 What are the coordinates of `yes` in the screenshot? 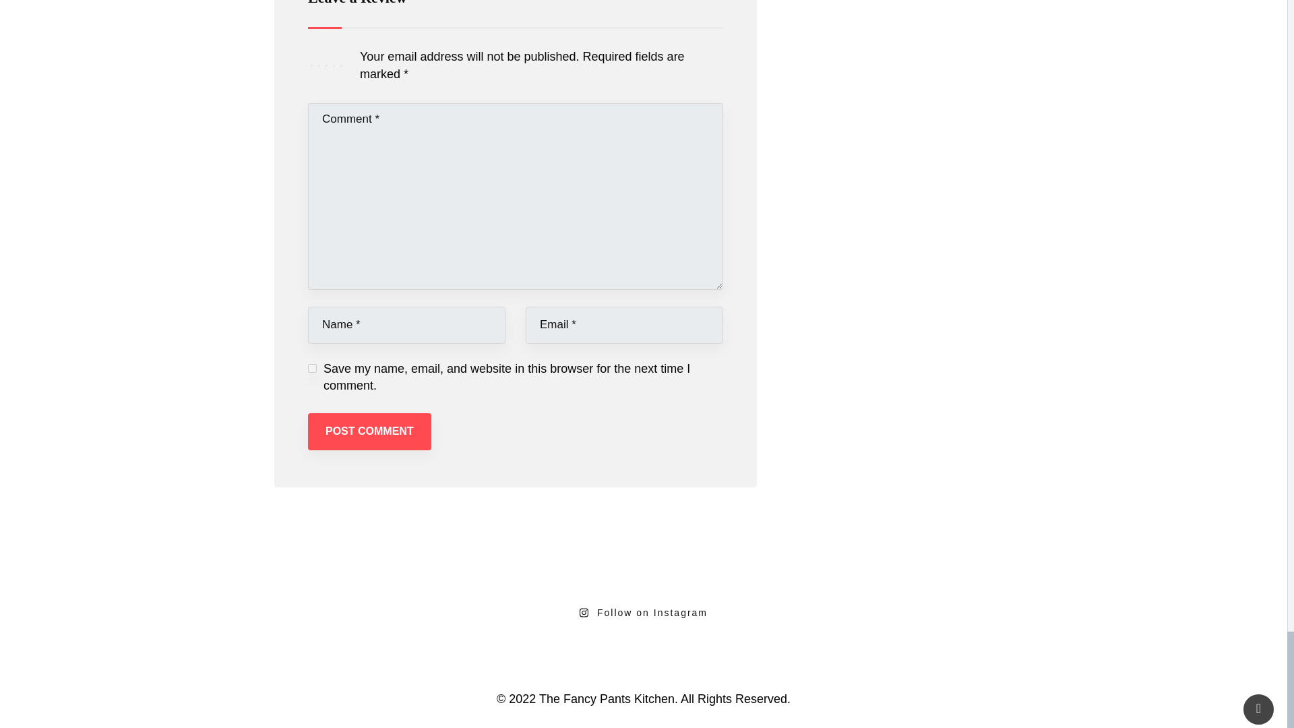 It's located at (312, 368).